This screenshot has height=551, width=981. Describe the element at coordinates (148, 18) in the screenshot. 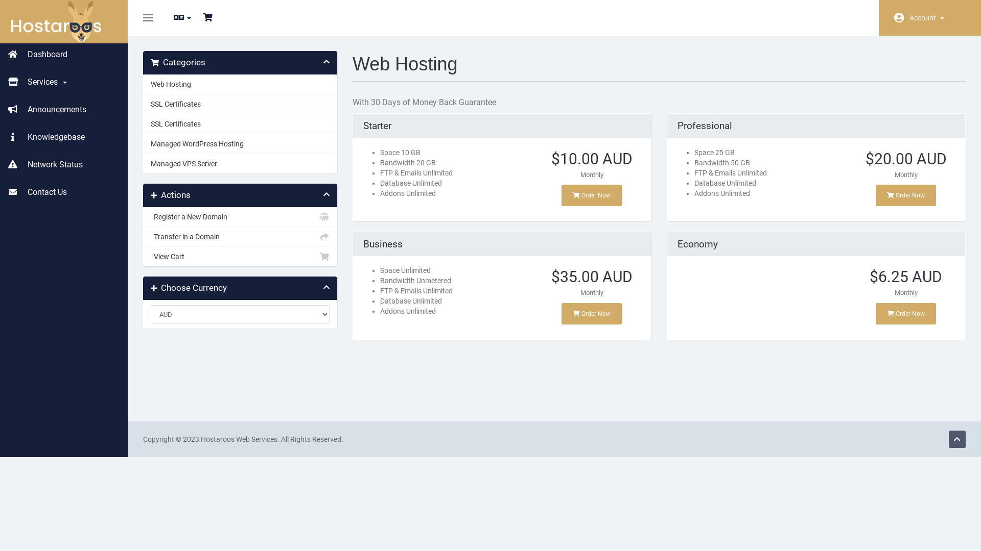

I see `Toggle navigation` at that location.